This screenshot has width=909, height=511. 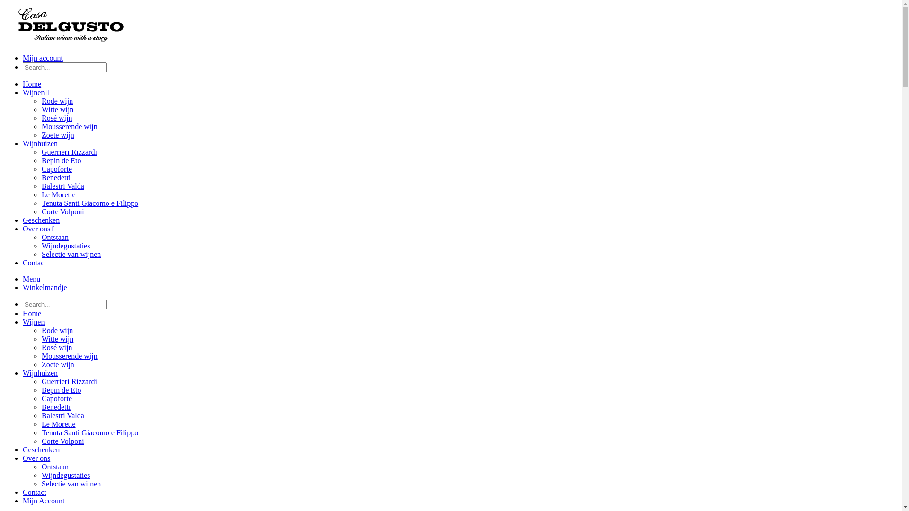 What do you see at coordinates (58, 135) in the screenshot?
I see `Zoete wijn` at bounding box center [58, 135].